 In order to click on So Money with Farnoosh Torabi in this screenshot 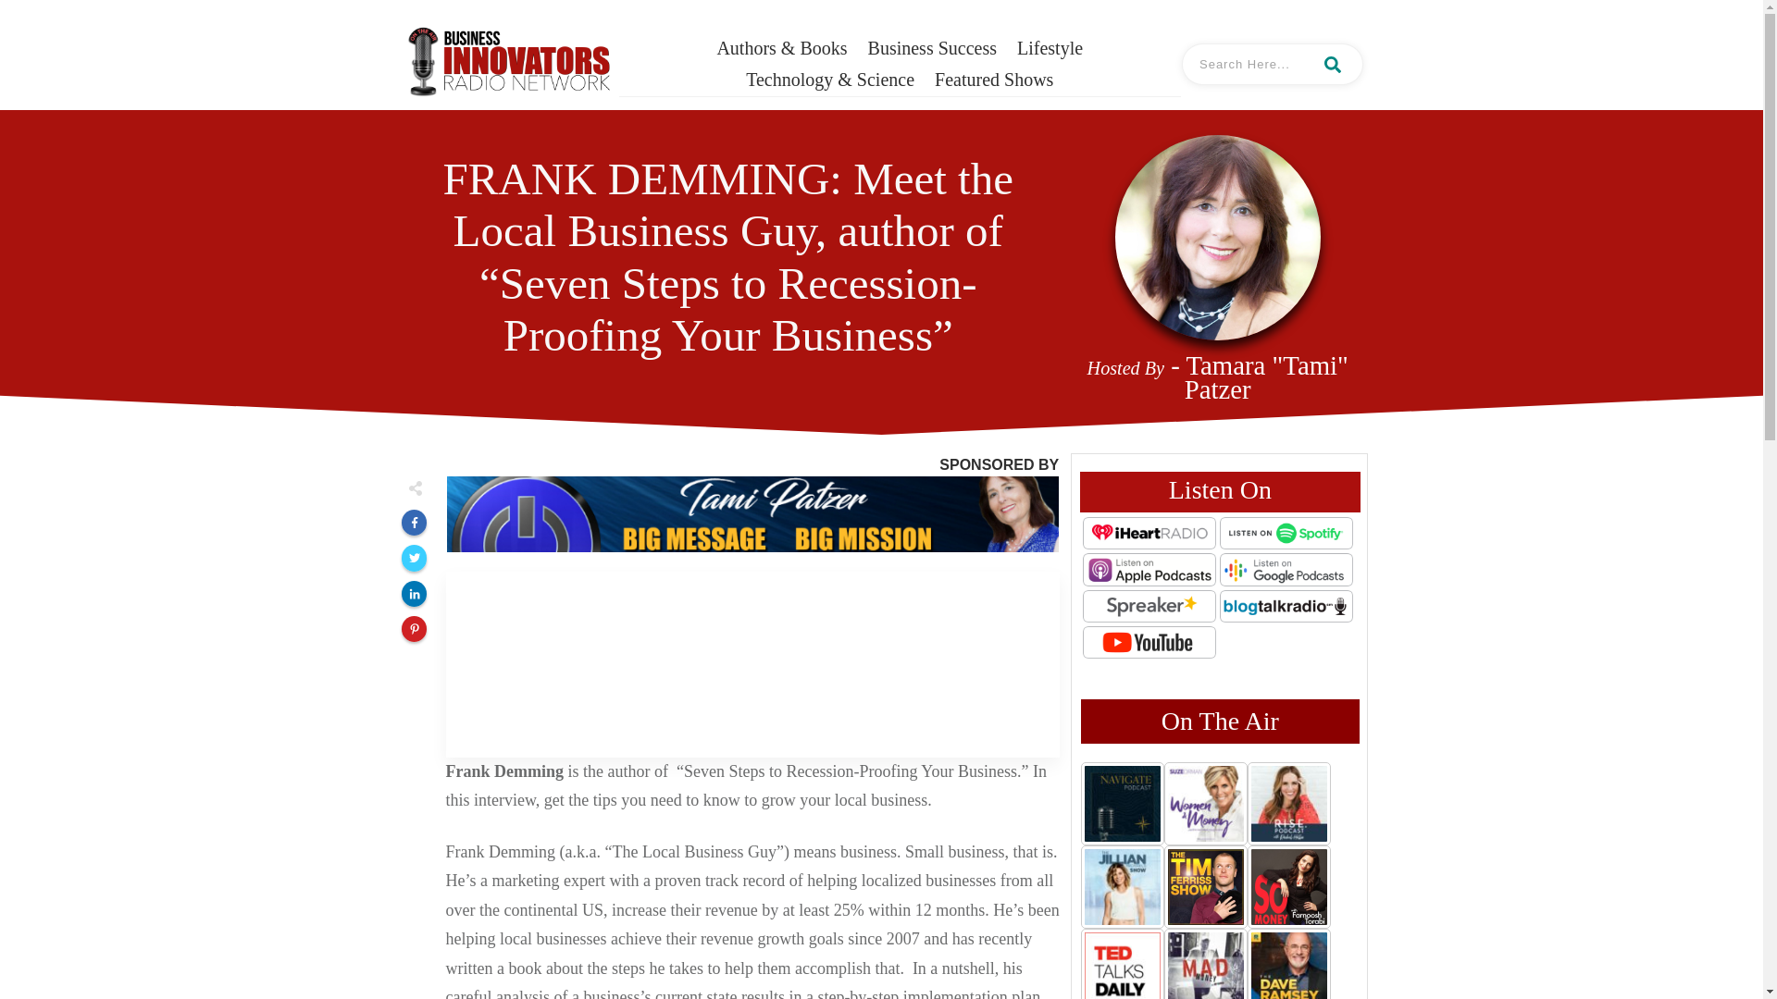, I will do `click(1288, 886)`.